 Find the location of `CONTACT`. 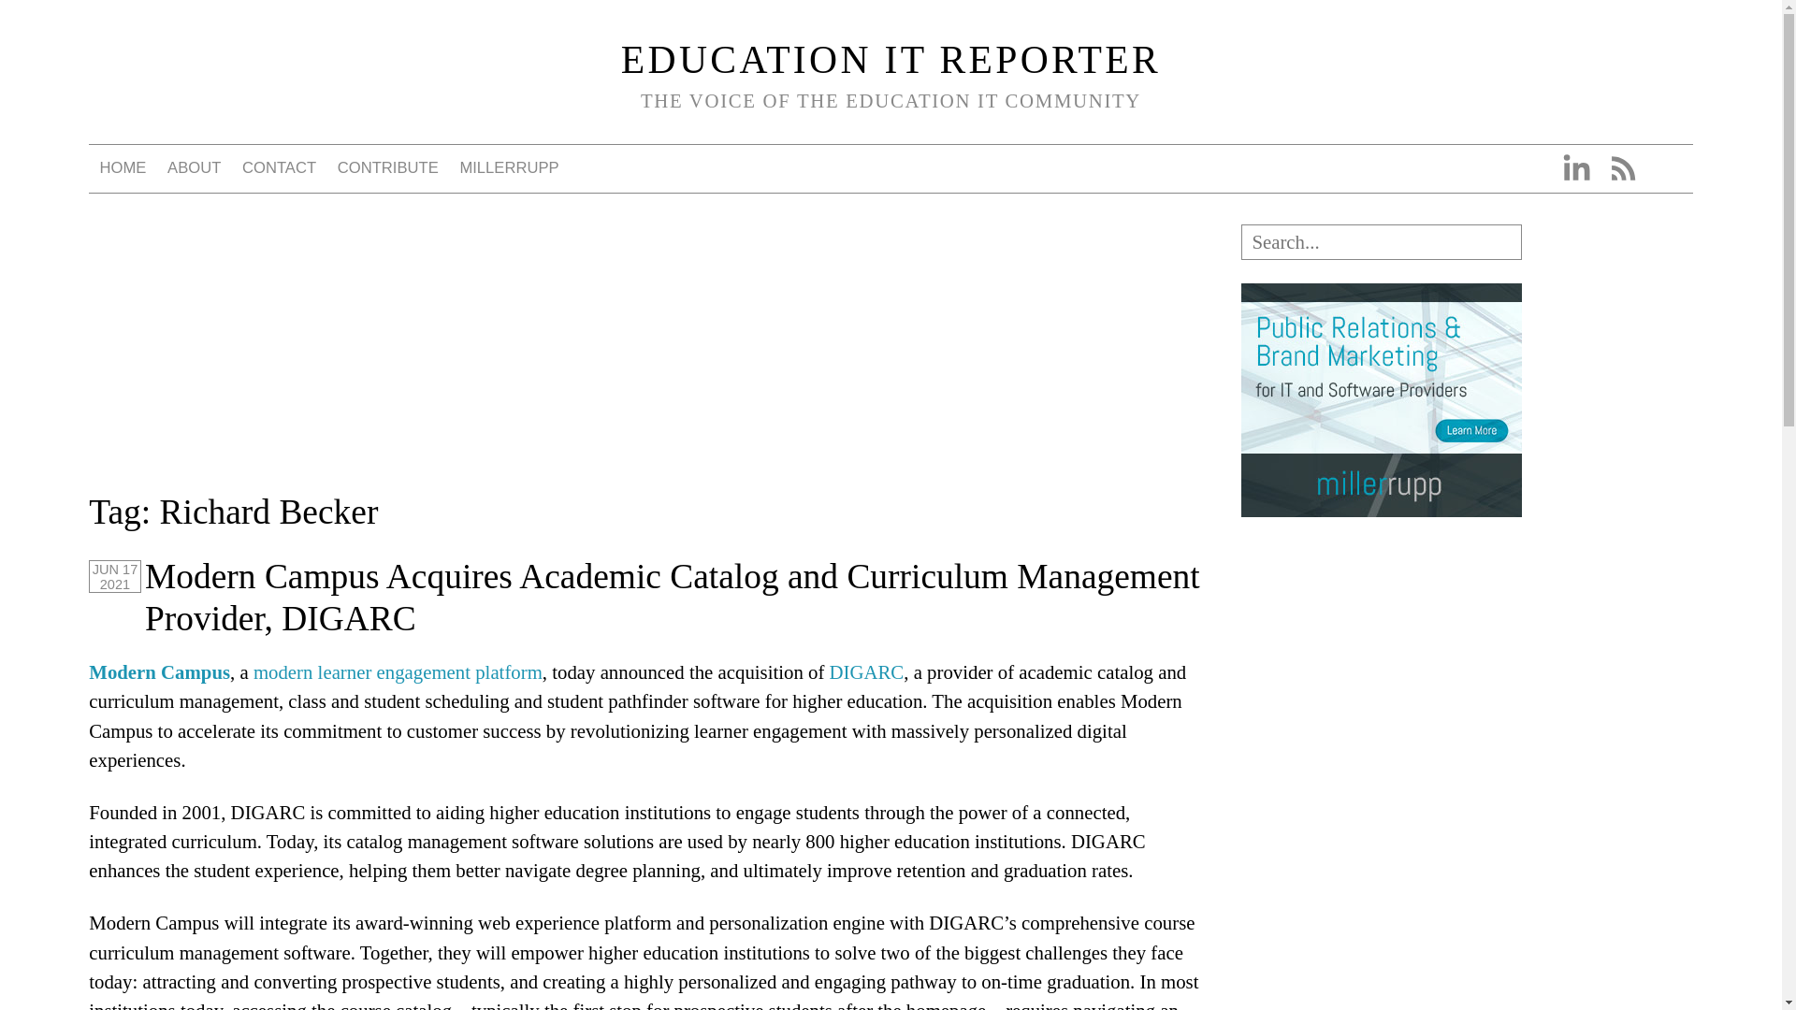

CONTACT is located at coordinates (280, 167).